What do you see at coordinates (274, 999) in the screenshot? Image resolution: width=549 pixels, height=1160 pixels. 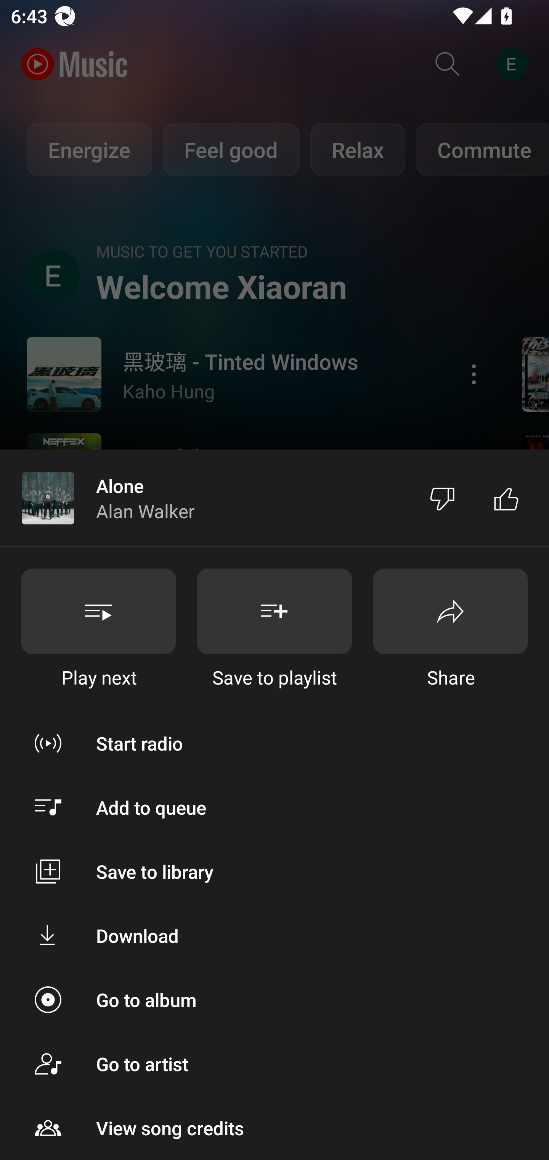 I see `Go to album` at bounding box center [274, 999].